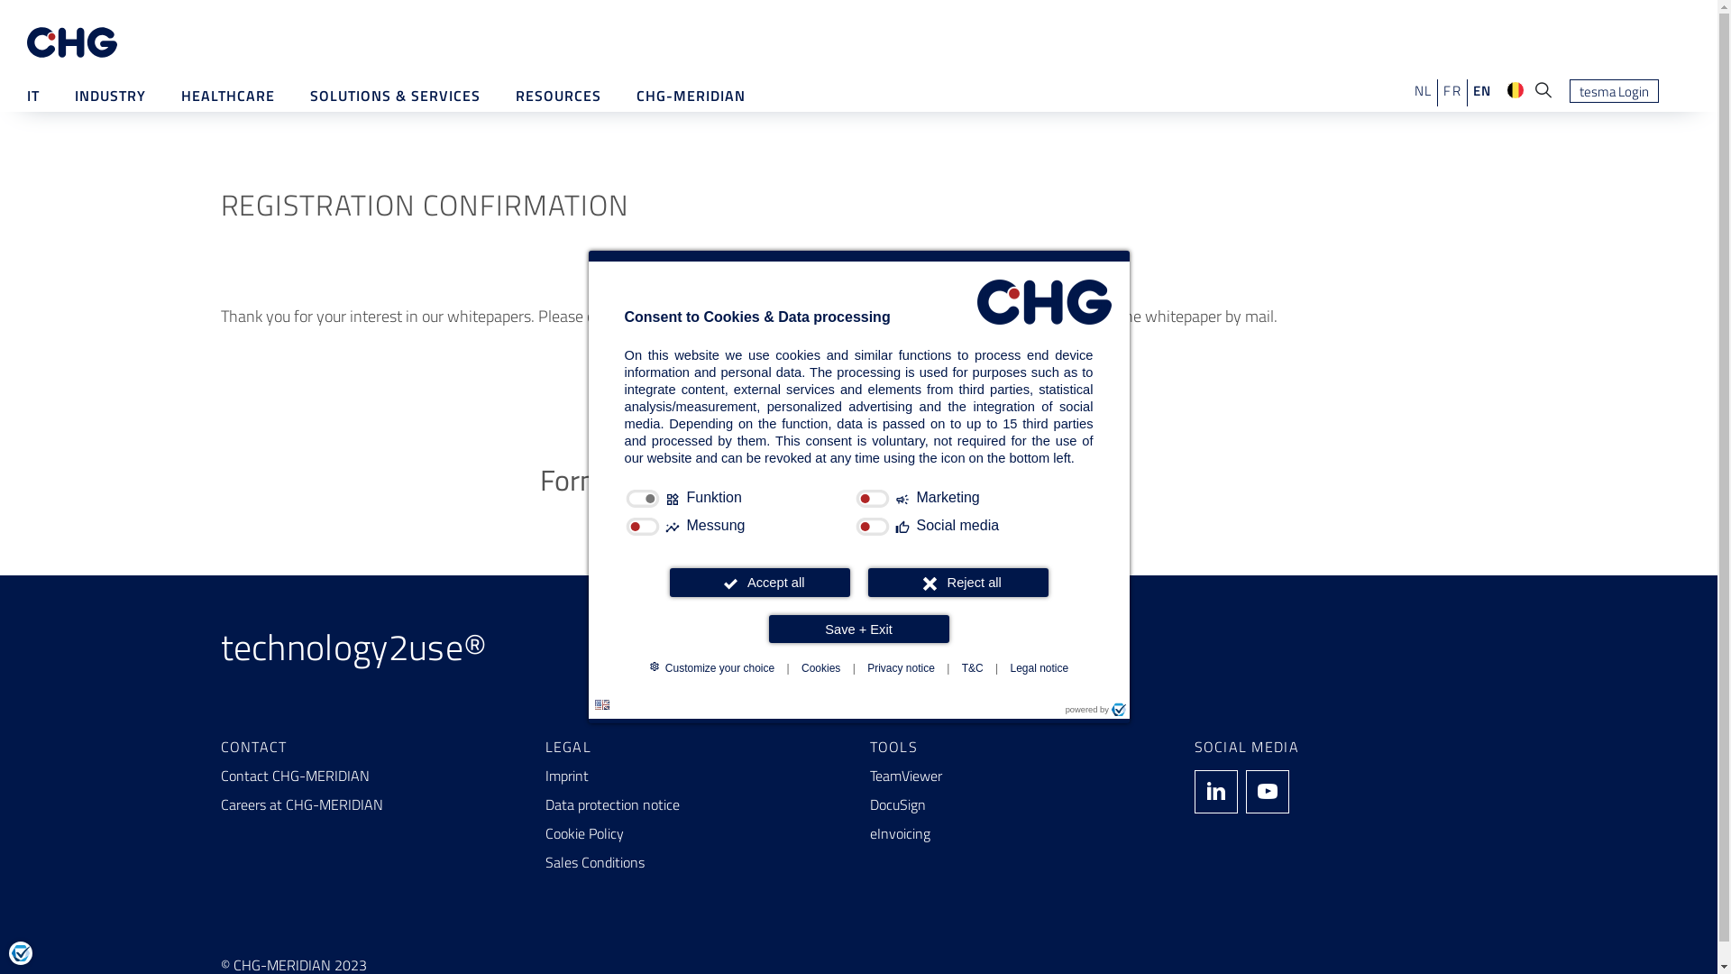 This screenshot has width=1731, height=974. Describe the element at coordinates (371, 804) in the screenshot. I see `Careers at CHG-MERIDIAN` at that location.